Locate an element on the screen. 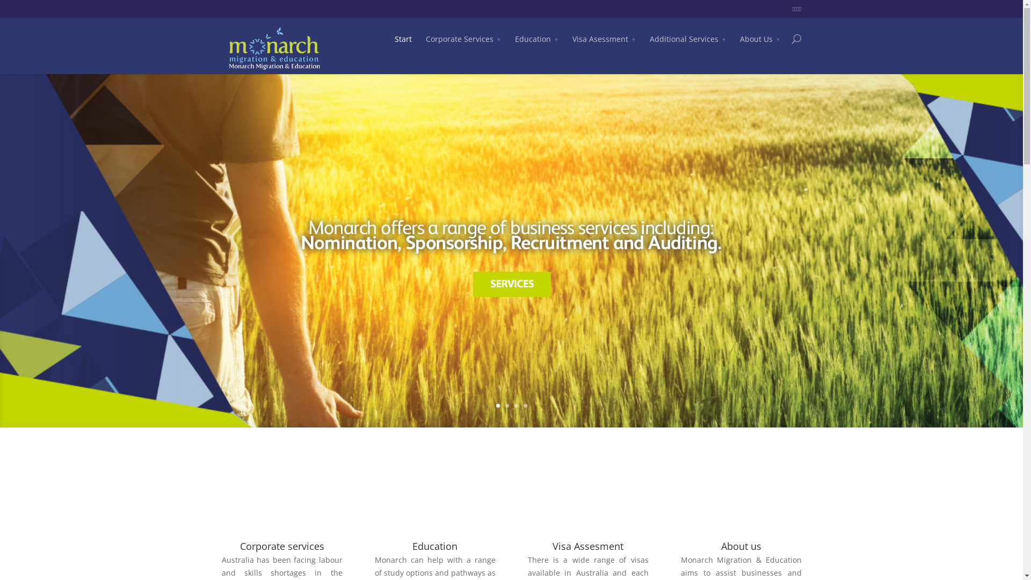 The height and width of the screenshot is (580, 1031). 4 is located at coordinates (525, 405).